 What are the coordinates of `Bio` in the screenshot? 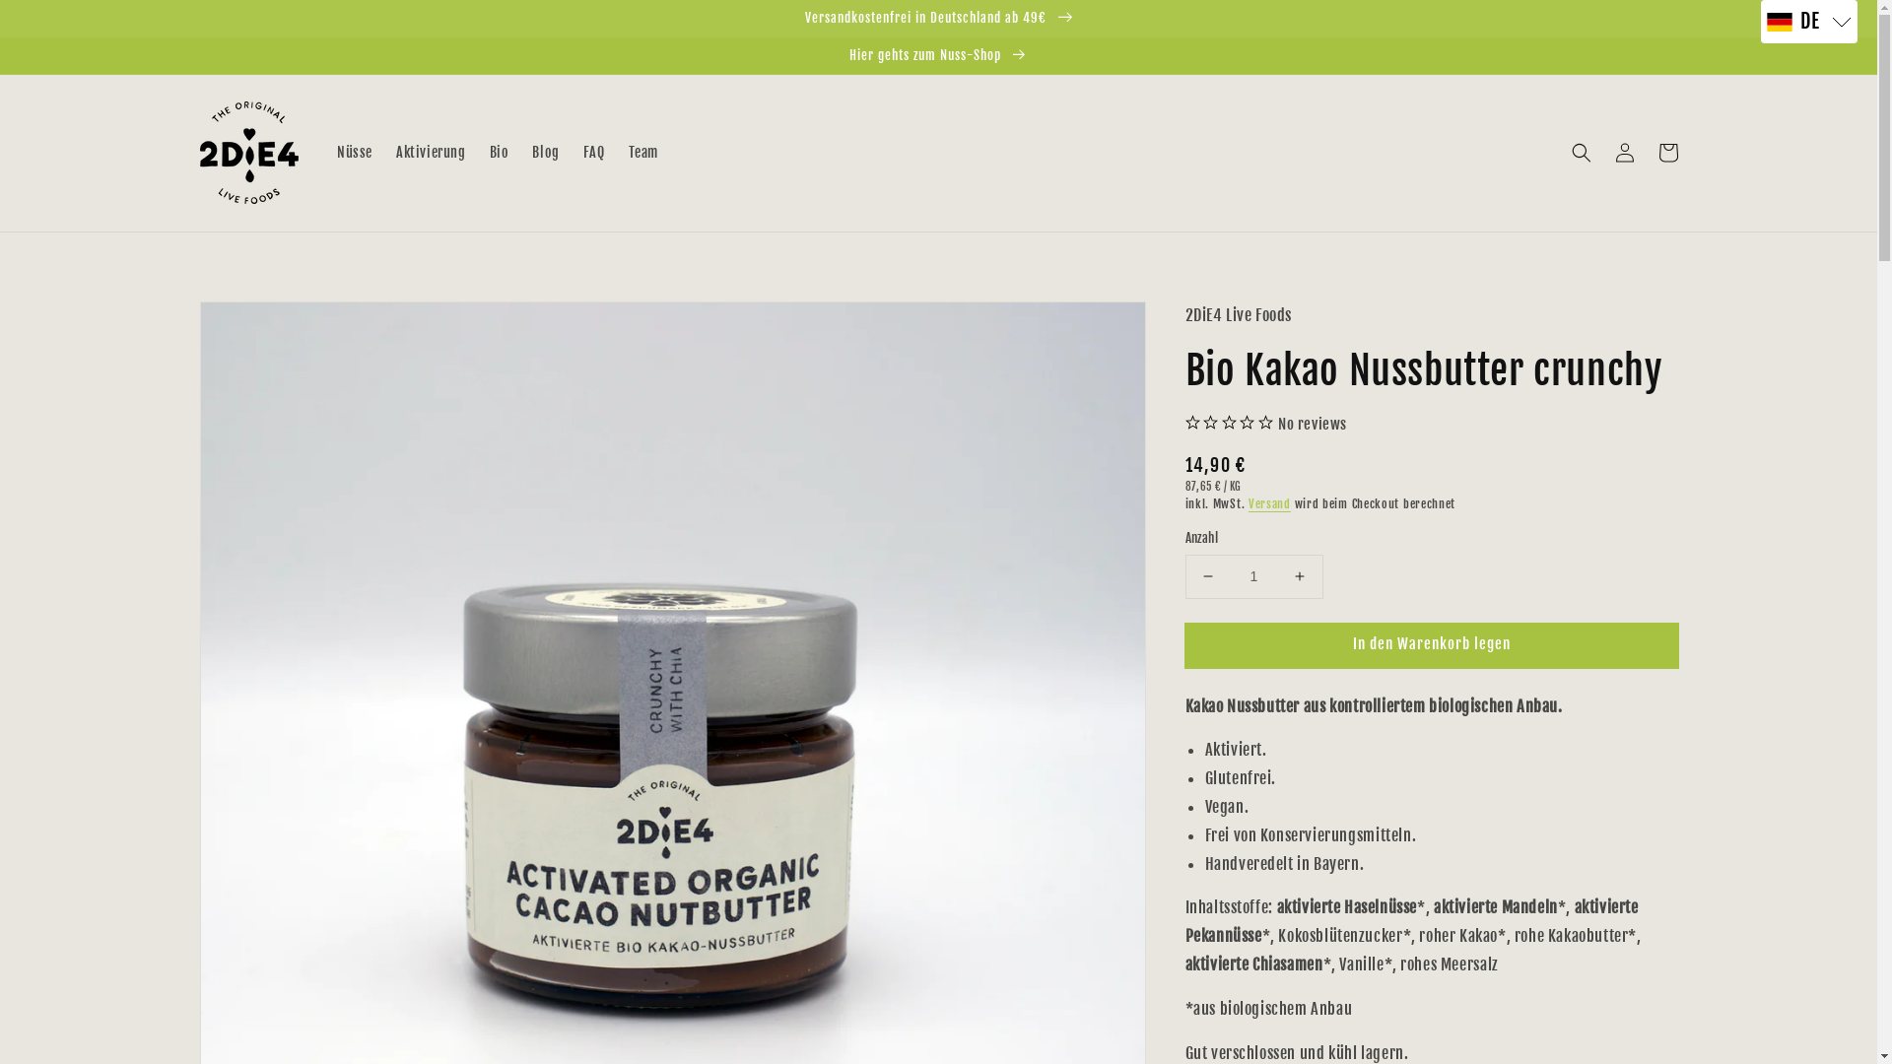 It's located at (500, 153).